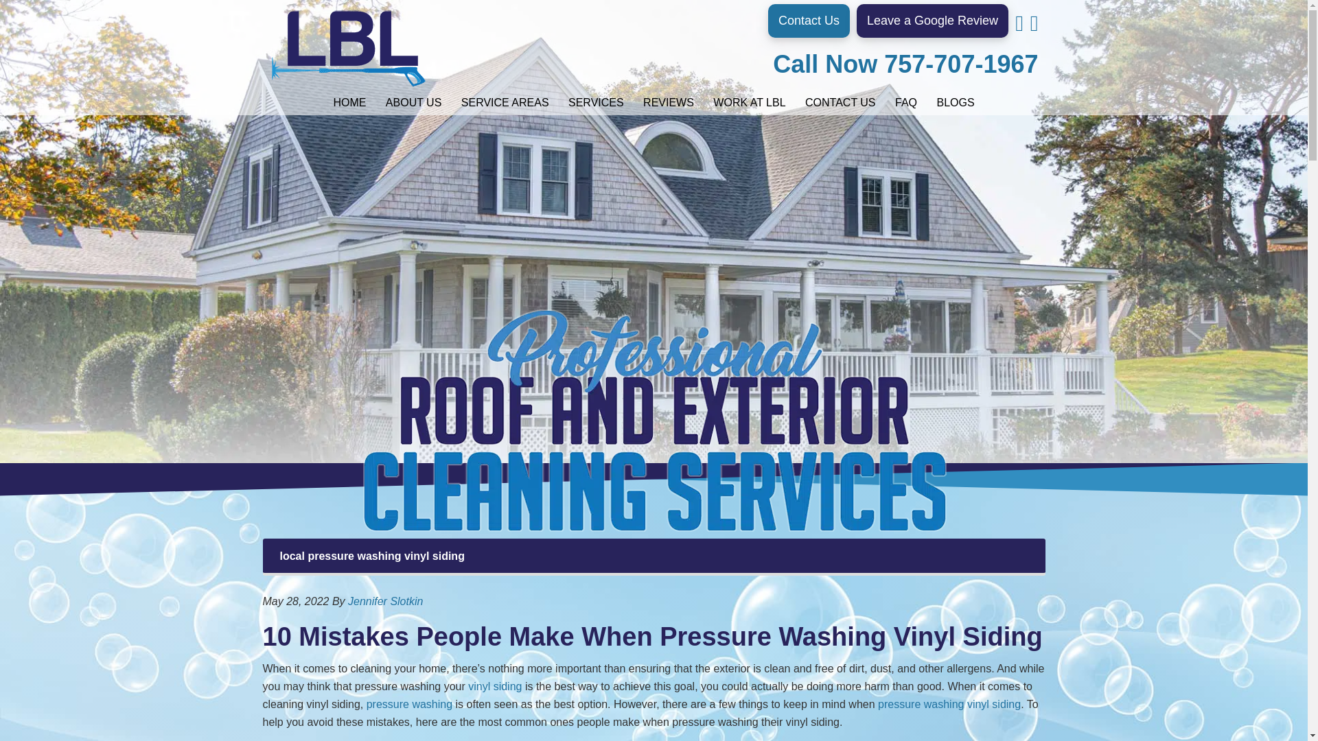 The image size is (1318, 741). What do you see at coordinates (932, 21) in the screenshot?
I see `Leave a Google Review` at bounding box center [932, 21].